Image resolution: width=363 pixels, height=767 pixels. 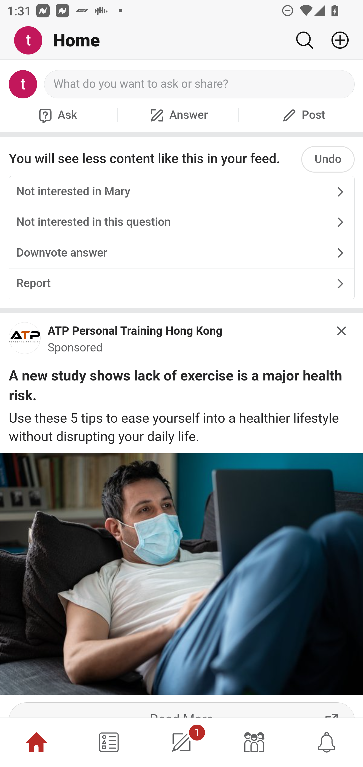 I want to click on Hide, so click(x=342, y=331).